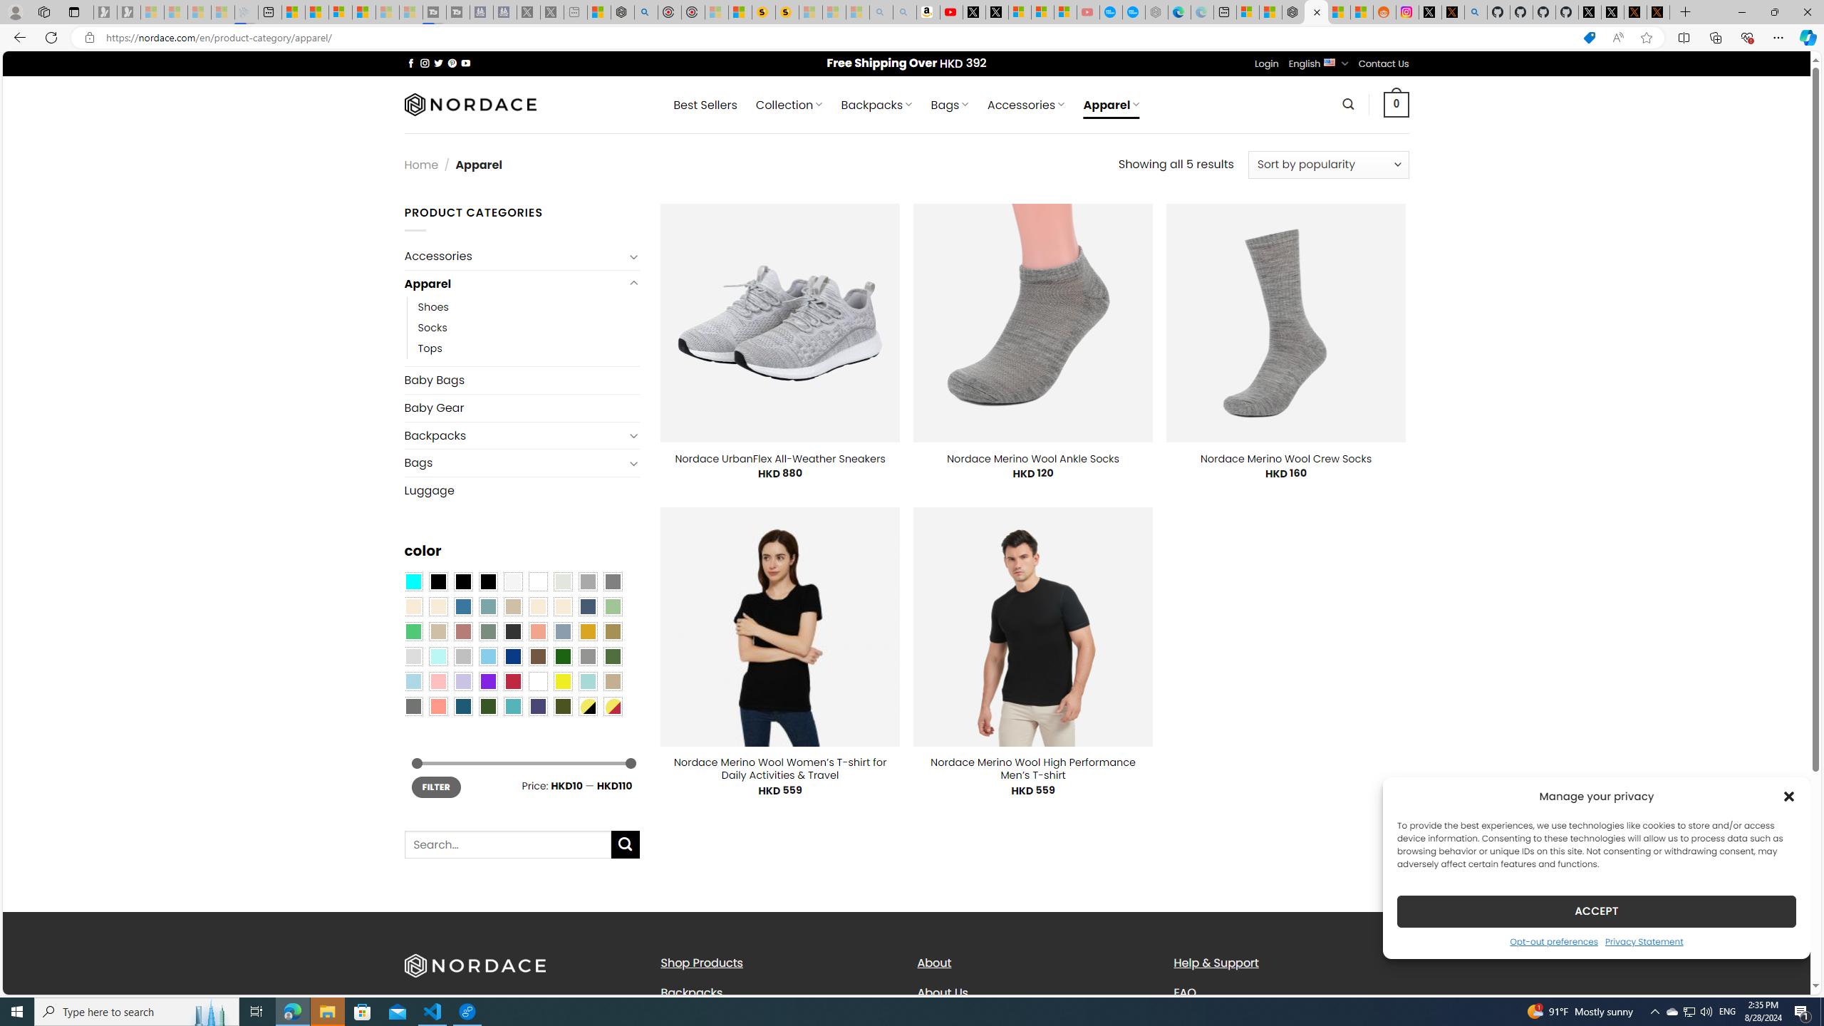  Describe the element at coordinates (563, 581) in the screenshot. I see `Ash Gray` at that location.